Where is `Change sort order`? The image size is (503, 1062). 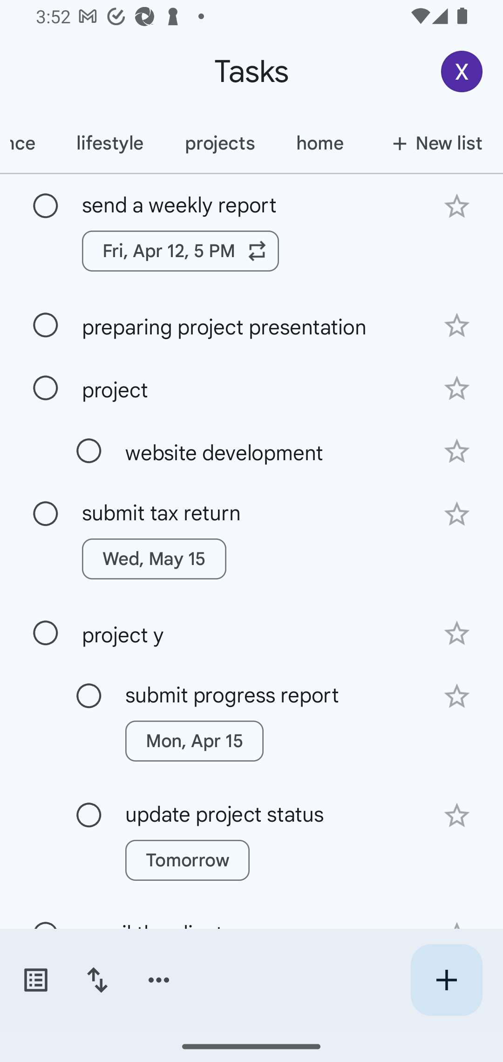 Change sort order is located at coordinates (97, 980).